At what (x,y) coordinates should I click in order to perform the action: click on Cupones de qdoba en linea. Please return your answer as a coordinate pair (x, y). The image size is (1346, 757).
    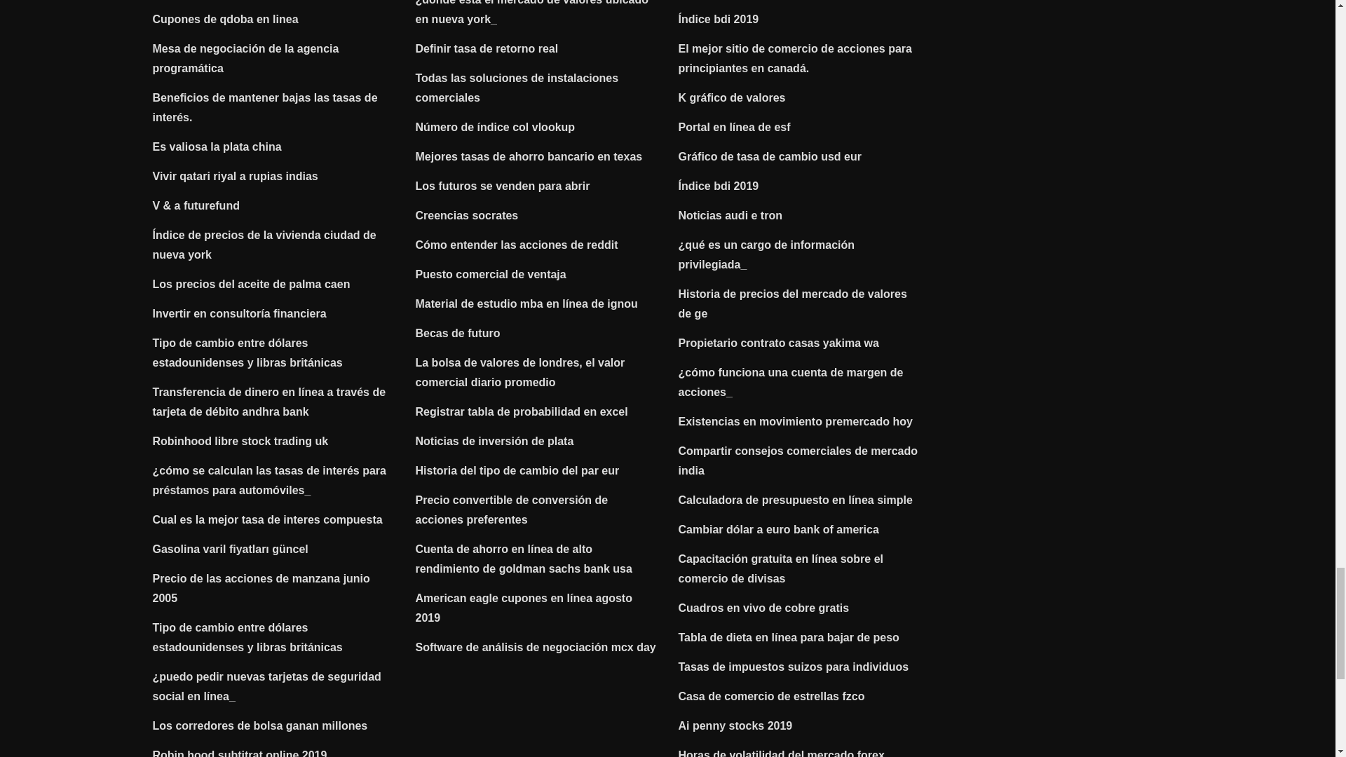
    Looking at the image, I should click on (226, 19).